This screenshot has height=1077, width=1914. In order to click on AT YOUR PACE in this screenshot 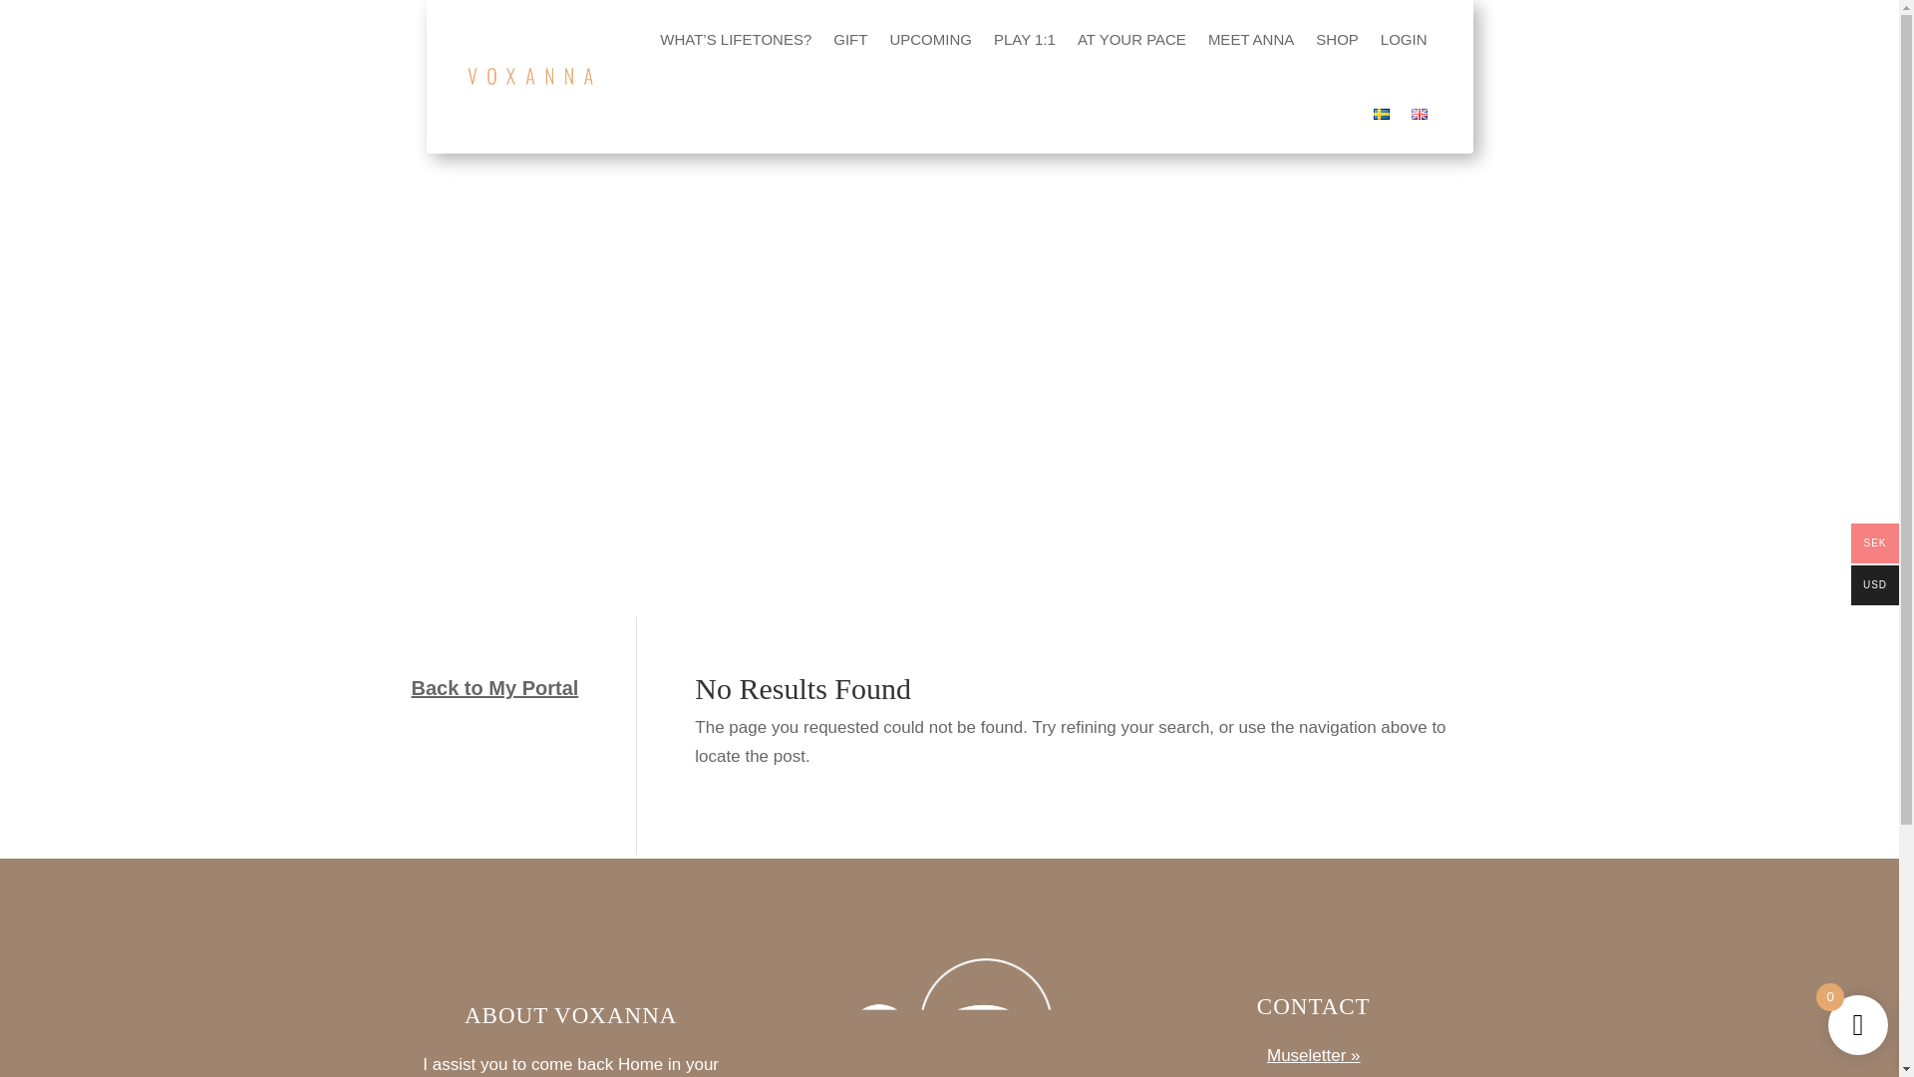, I will do `click(1131, 40)`.